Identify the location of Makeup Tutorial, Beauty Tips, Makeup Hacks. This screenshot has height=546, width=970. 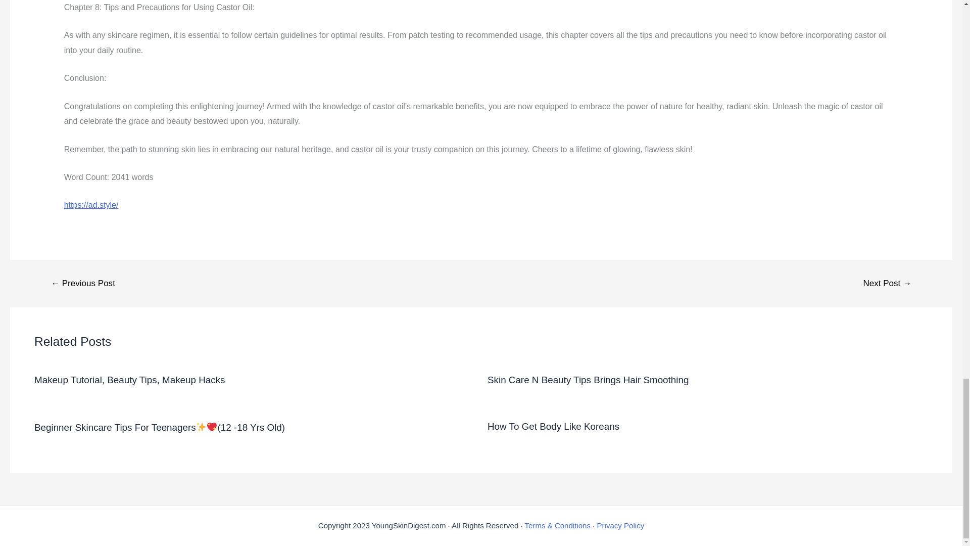
(129, 380).